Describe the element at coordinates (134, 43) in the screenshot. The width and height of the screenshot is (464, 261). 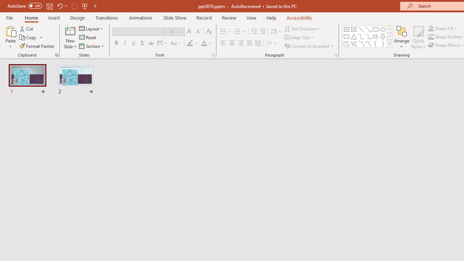
I see `Underline` at that location.